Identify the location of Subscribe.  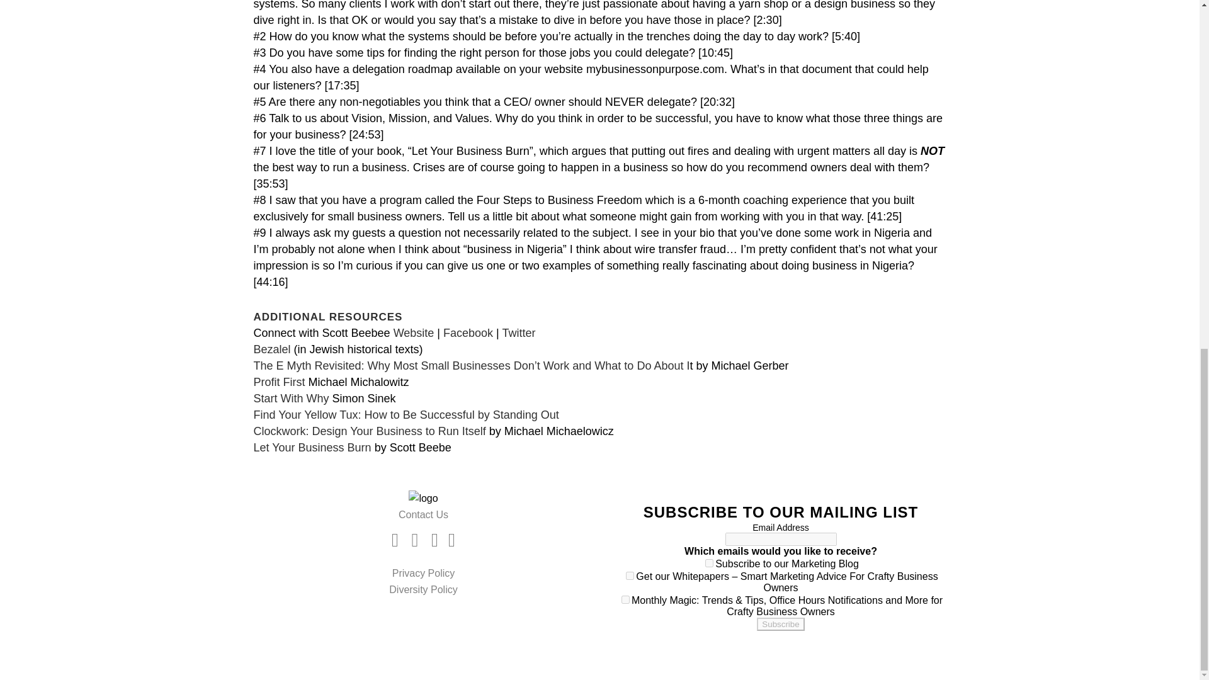
(780, 624).